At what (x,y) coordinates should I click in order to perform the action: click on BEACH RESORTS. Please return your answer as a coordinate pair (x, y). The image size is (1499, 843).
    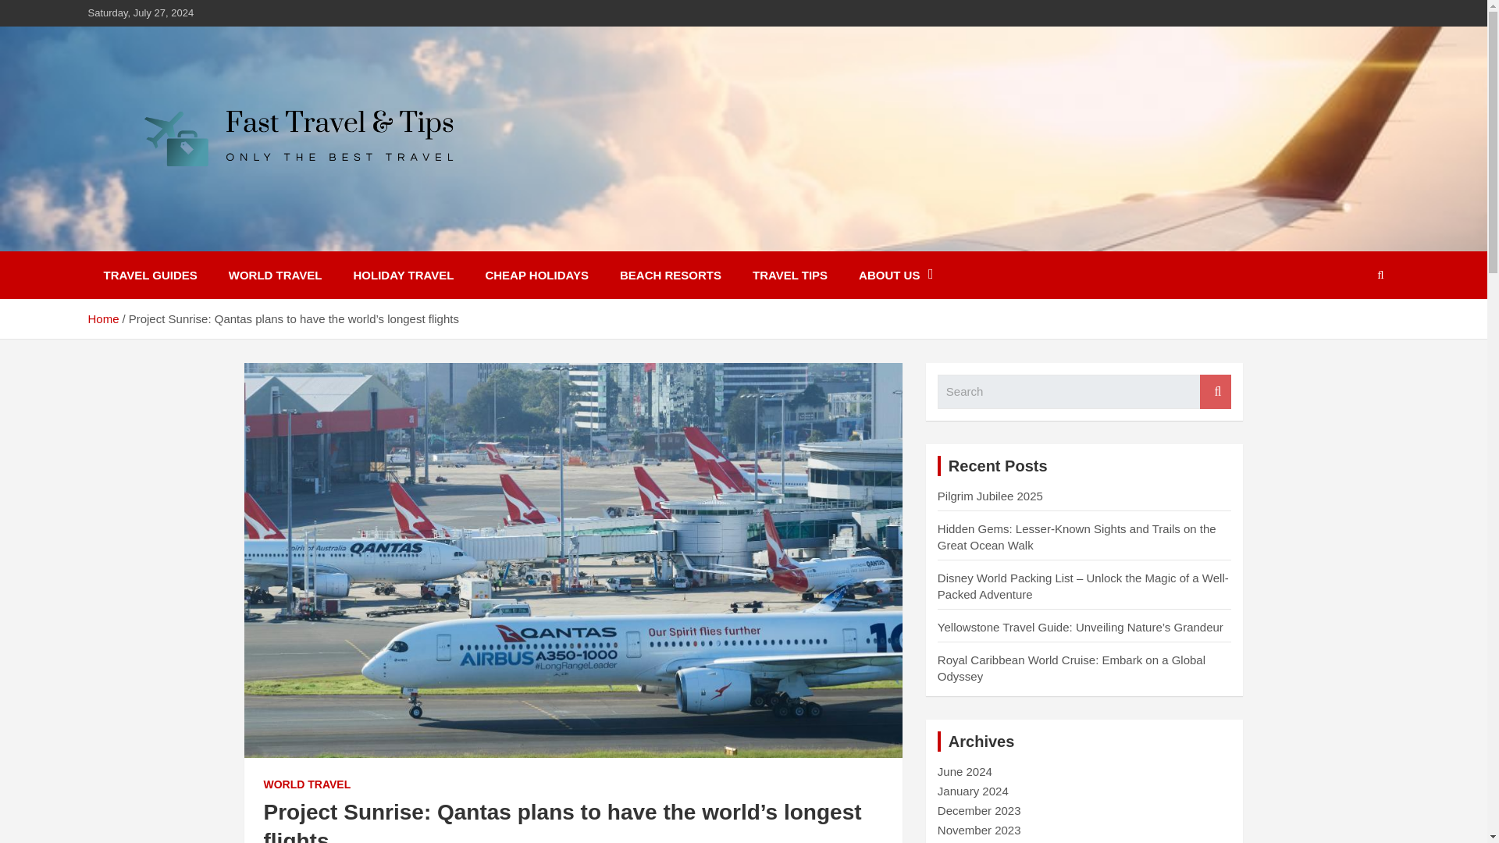
    Looking at the image, I should click on (670, 275).